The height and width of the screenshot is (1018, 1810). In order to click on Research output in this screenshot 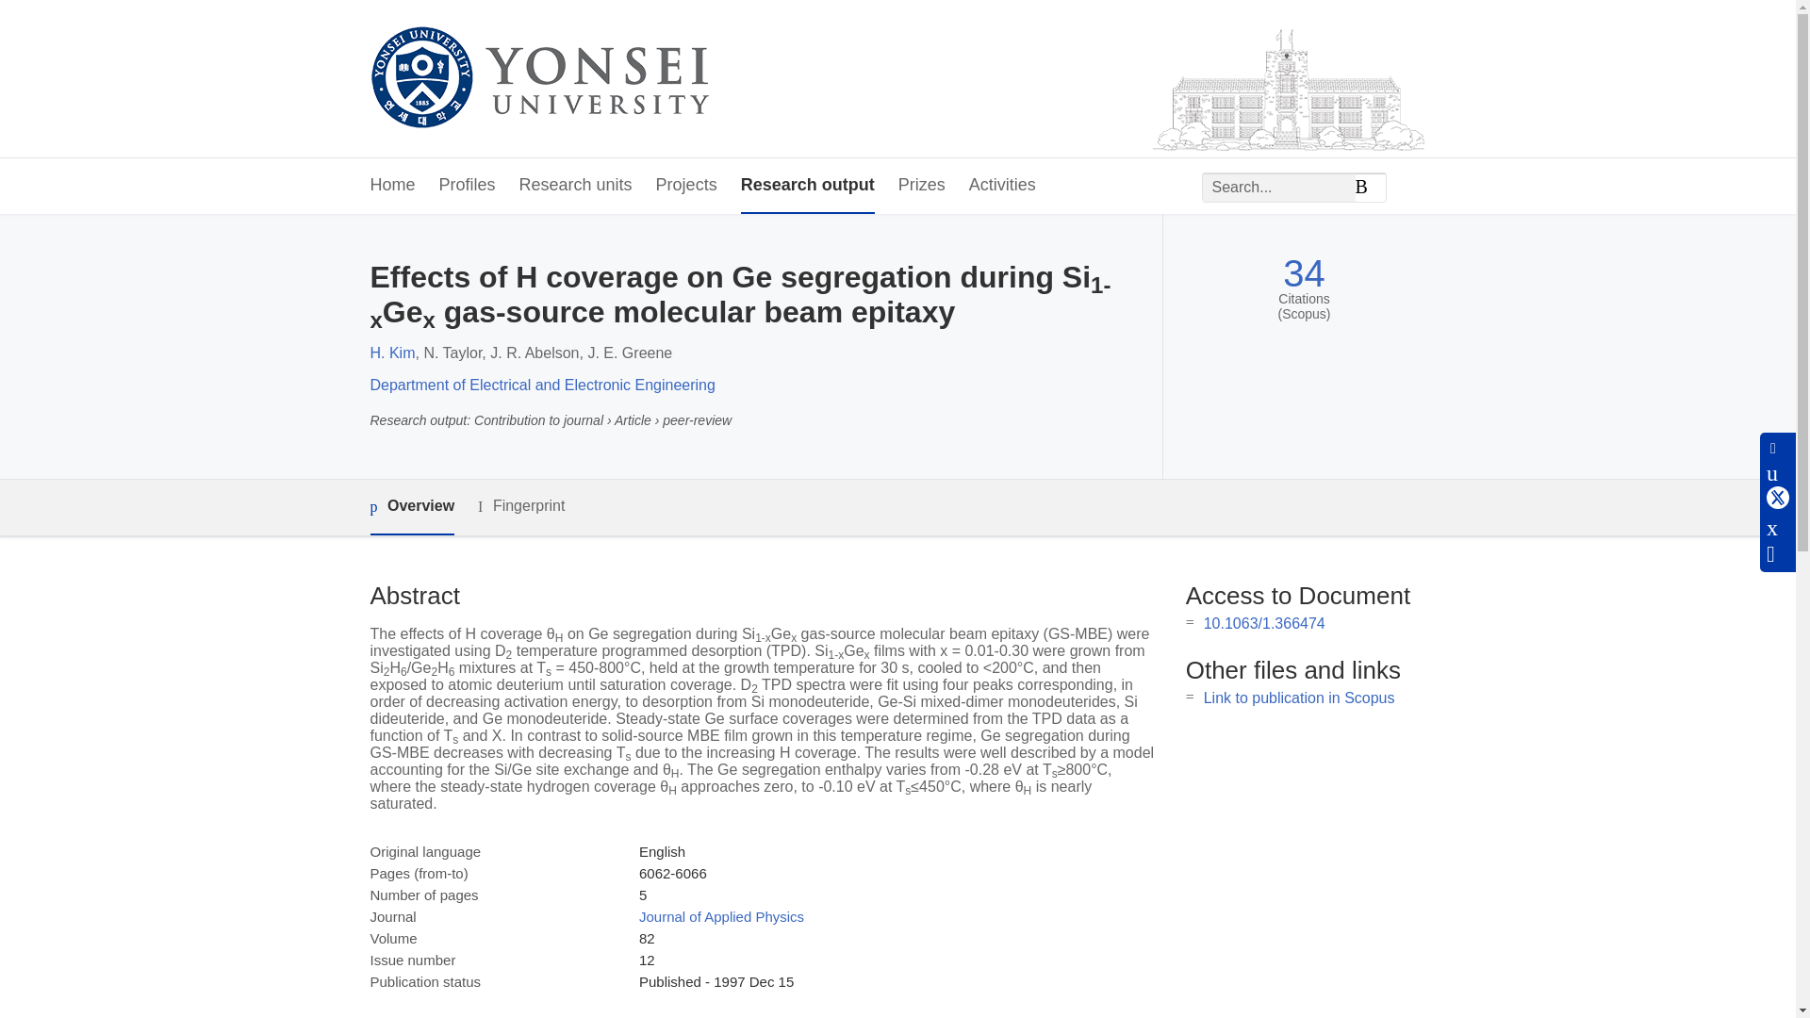, I will do `click(807, 186)`.